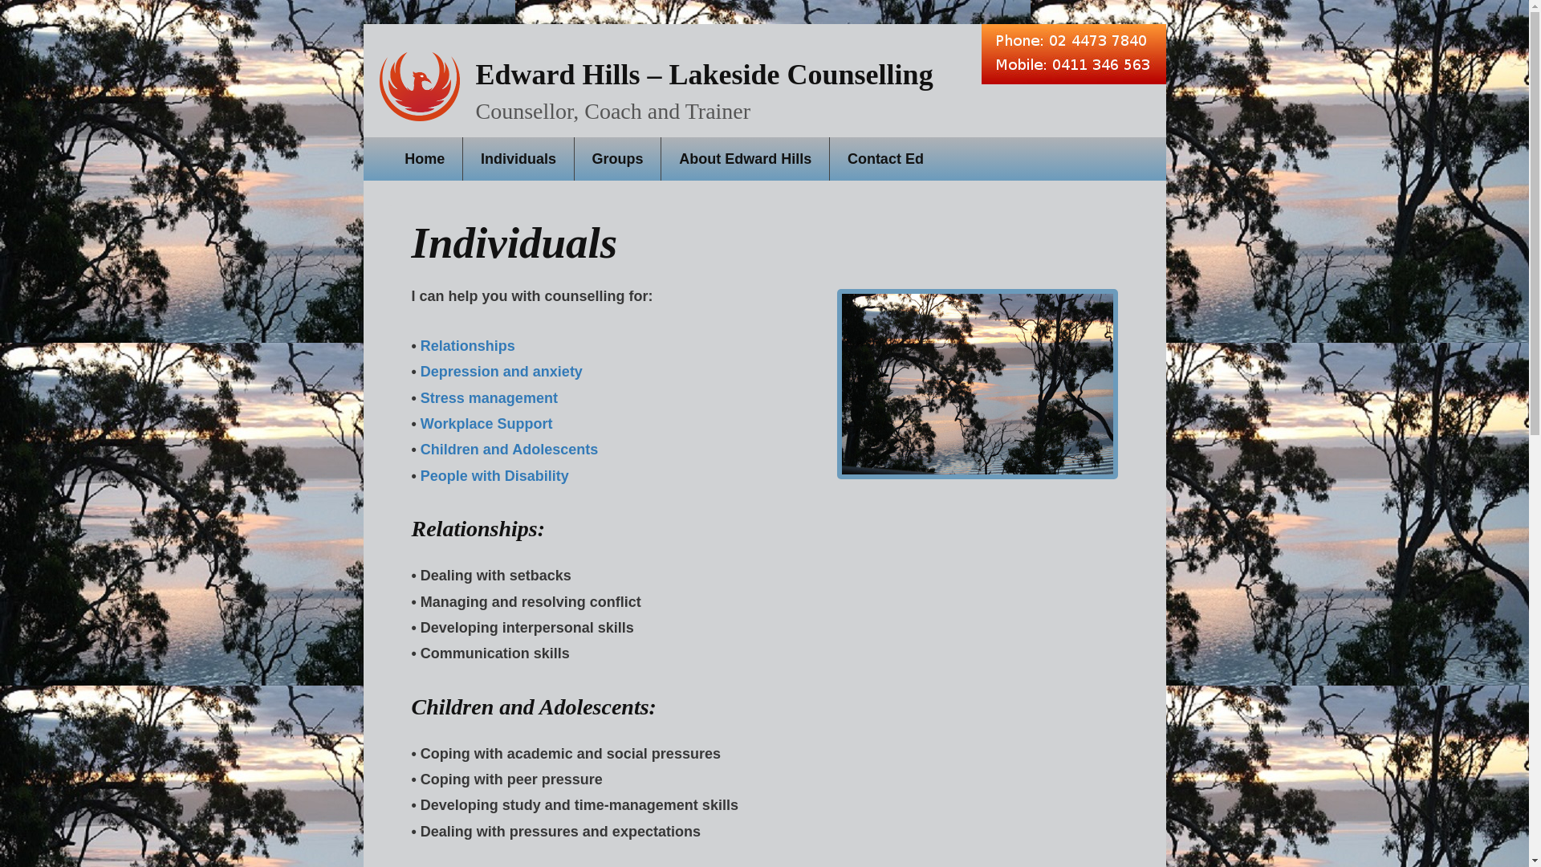 This screenshot has height=867, width=1541. I want to click on About Edward Hills, so click(745, 158).